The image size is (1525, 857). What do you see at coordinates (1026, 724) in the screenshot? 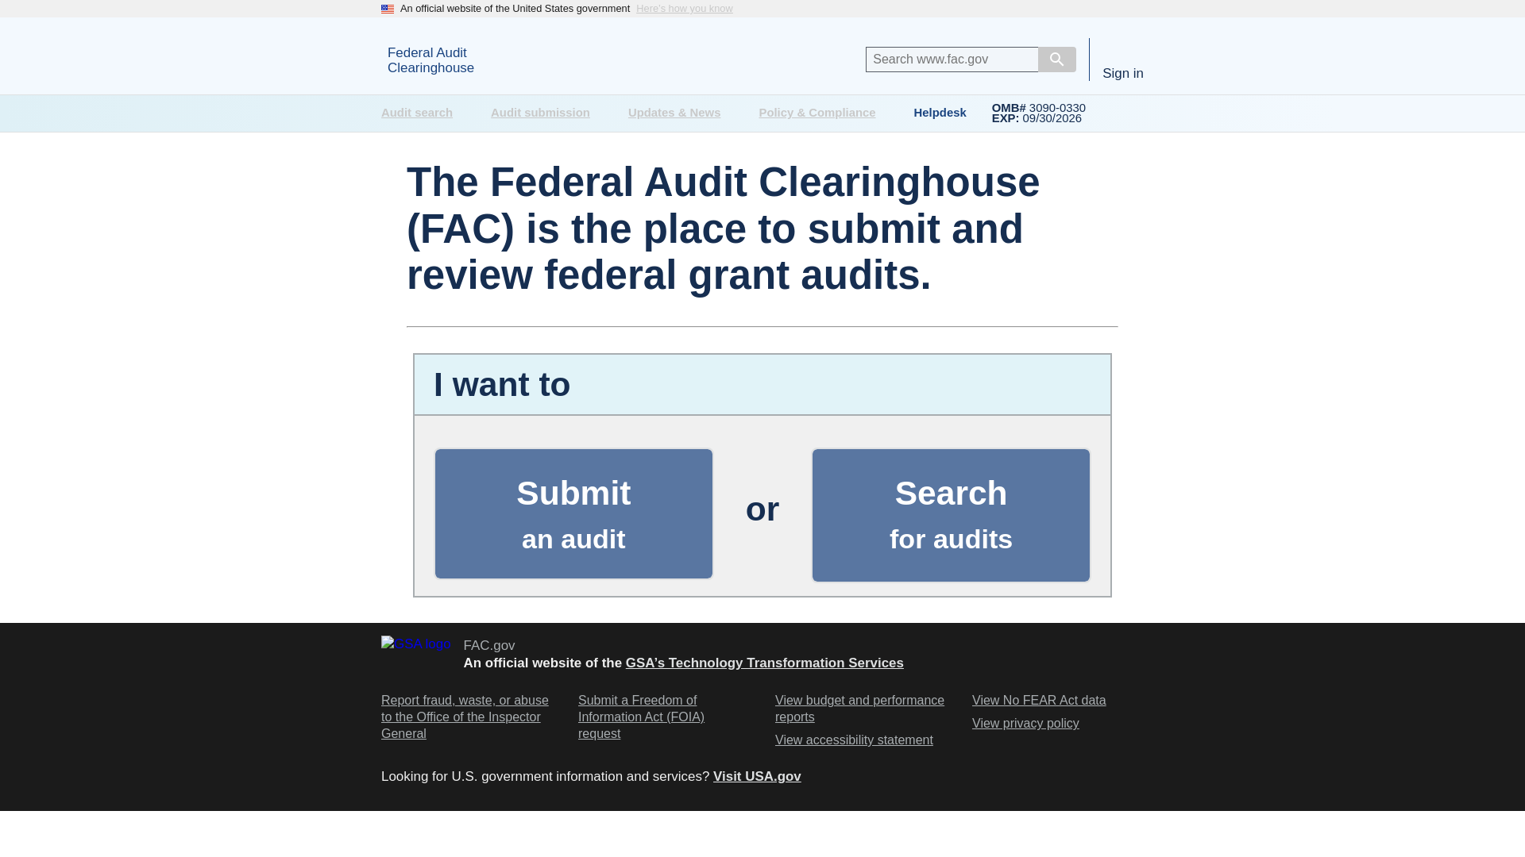
I see `View privacy policy` at bounding box center [1026, 724].